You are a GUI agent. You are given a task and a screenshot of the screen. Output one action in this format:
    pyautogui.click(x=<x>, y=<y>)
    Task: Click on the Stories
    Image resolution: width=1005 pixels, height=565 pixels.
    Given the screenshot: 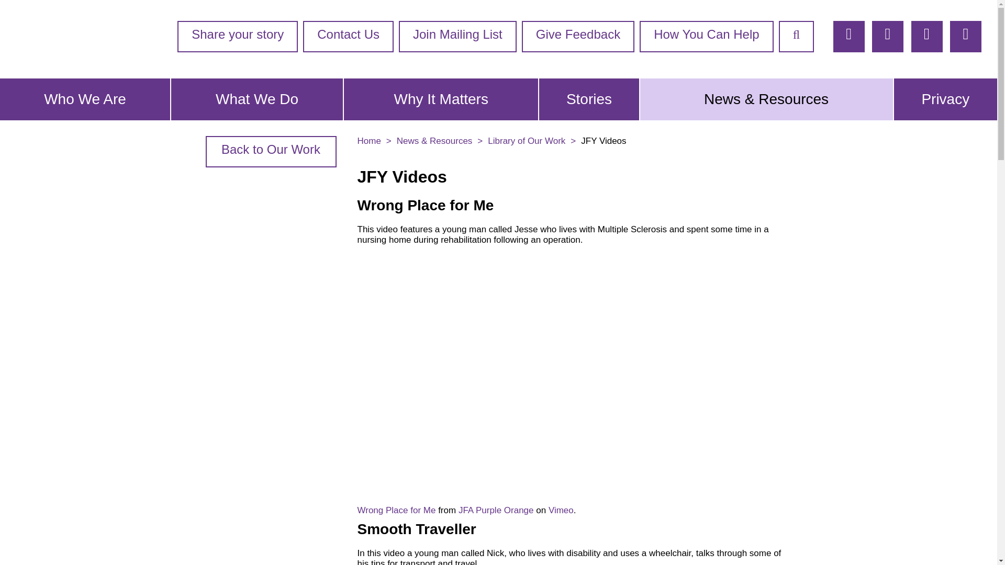 What is the action you would take?
    pyautogui.click(x=588, y=99)
    